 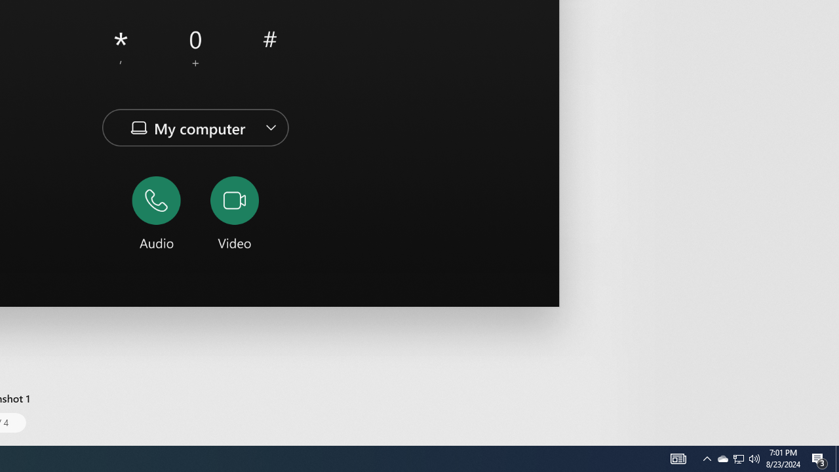 I want to click on Show all ratings and reviews, so click(x=606, y=56).